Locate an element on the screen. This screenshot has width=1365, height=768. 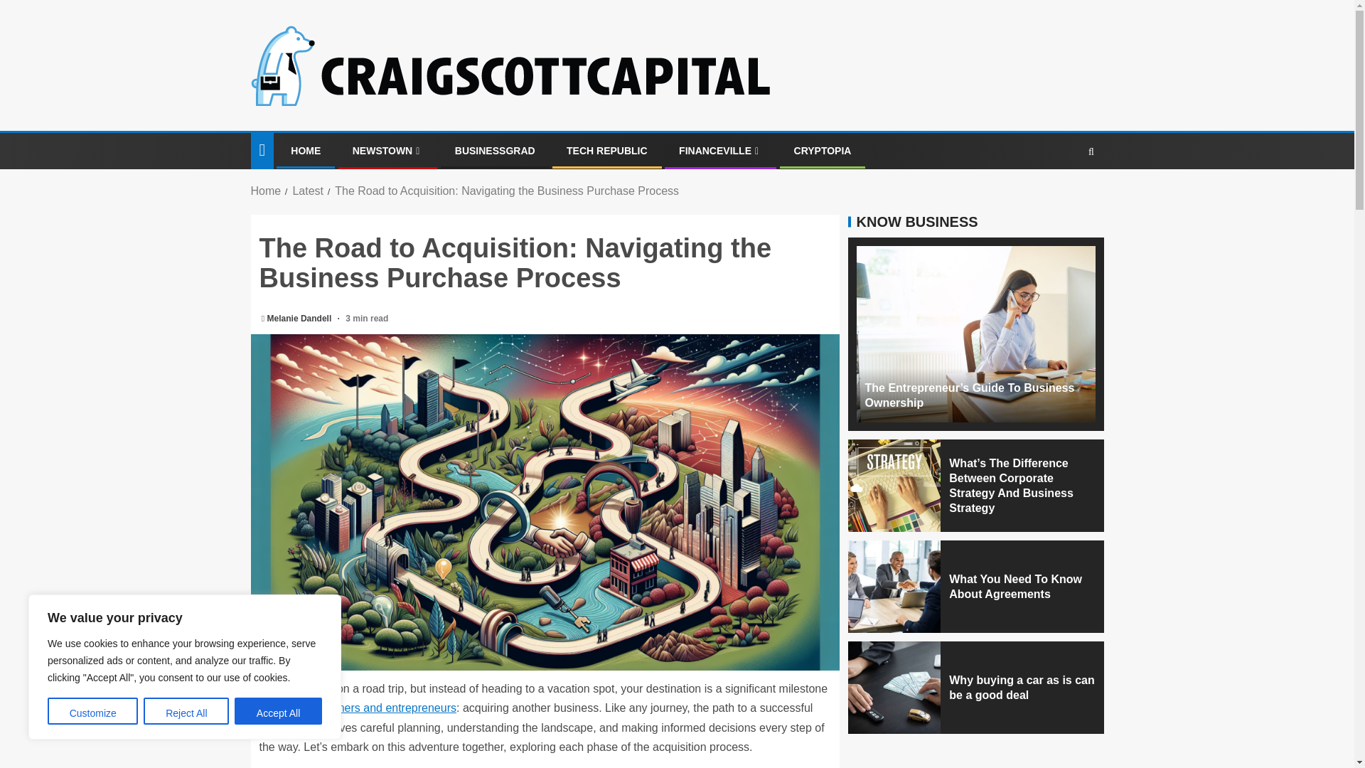
Reject All is located at coordinates (186, 711).